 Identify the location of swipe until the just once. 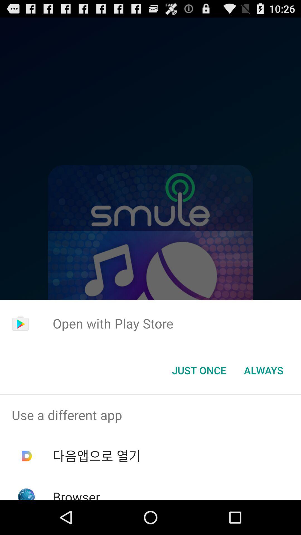
(199, 370).